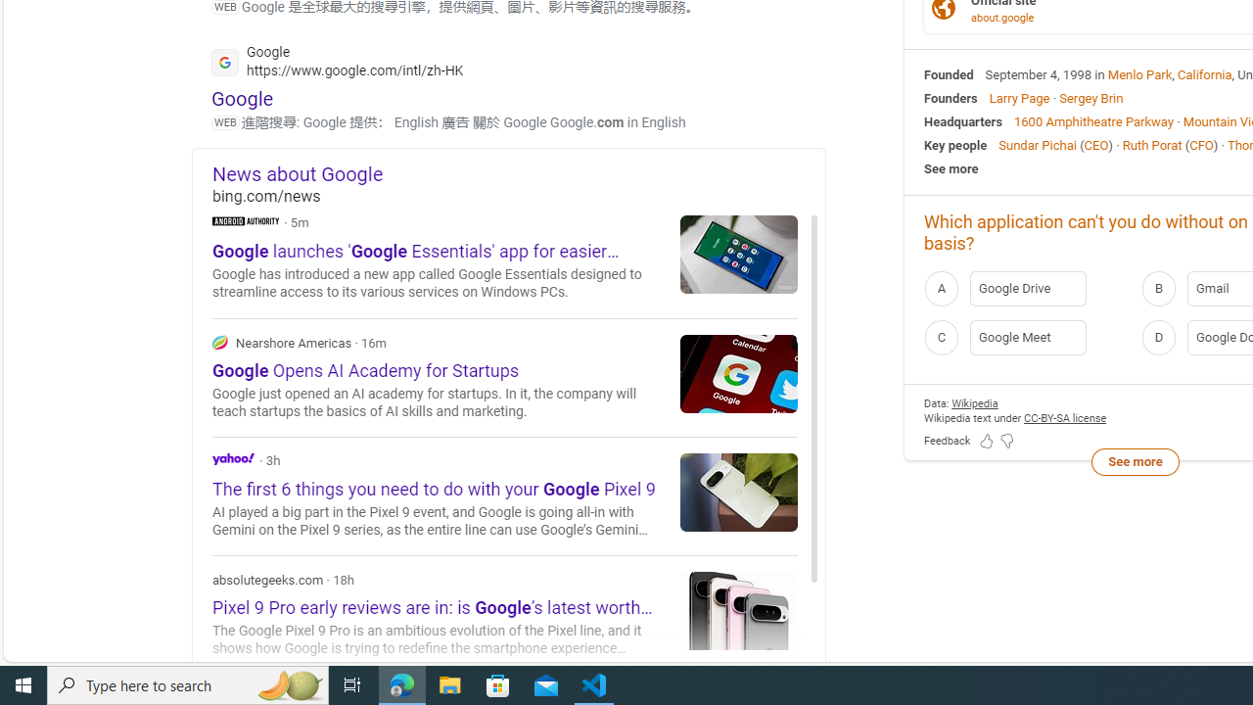  Describe the element at coordinates (739, 492) in the screenshot. I see `The first 6 things you need to do with your Google Pixel 9` at that location.